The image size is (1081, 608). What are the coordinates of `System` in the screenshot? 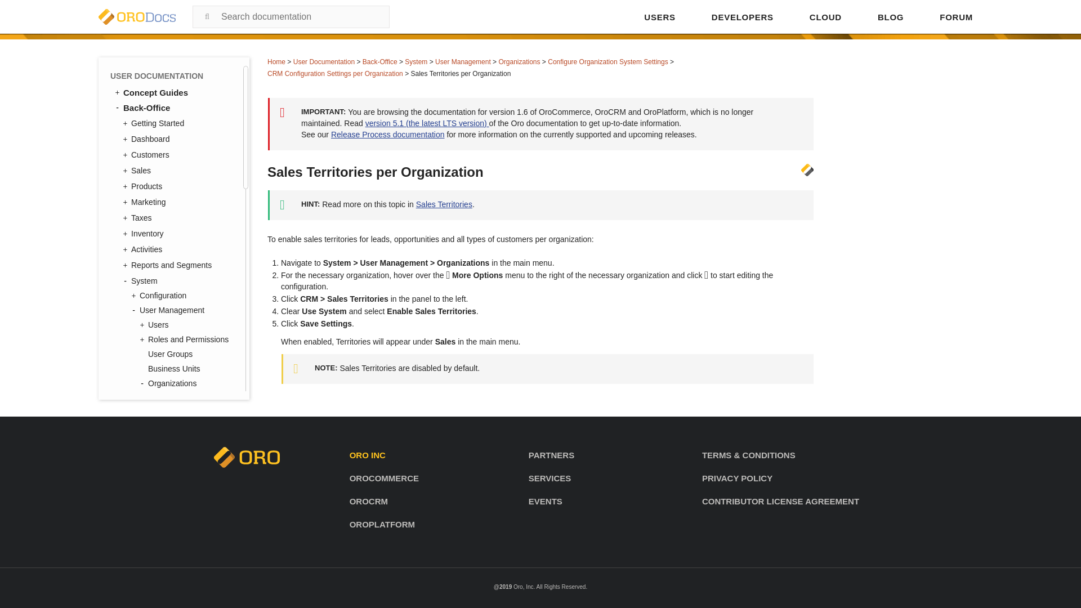 It's located at (416, 62).